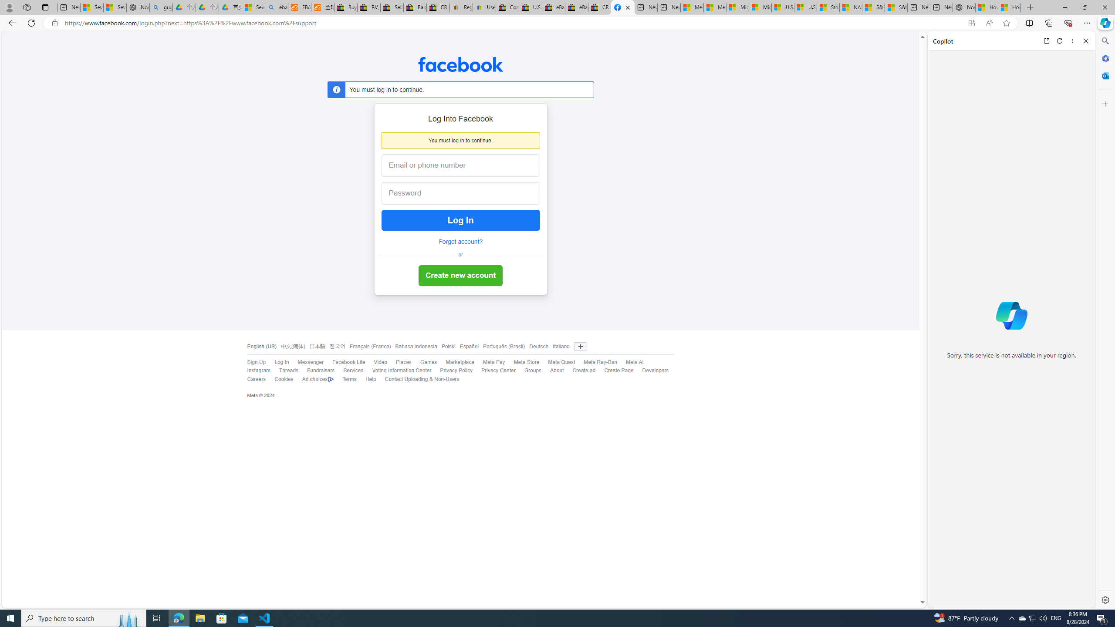 The width and height of the screenshot is (1115, 627). Describe the element at coordinates (484, 7) in the screenshot. I see `User Privacy Notice | eBay` at that location.